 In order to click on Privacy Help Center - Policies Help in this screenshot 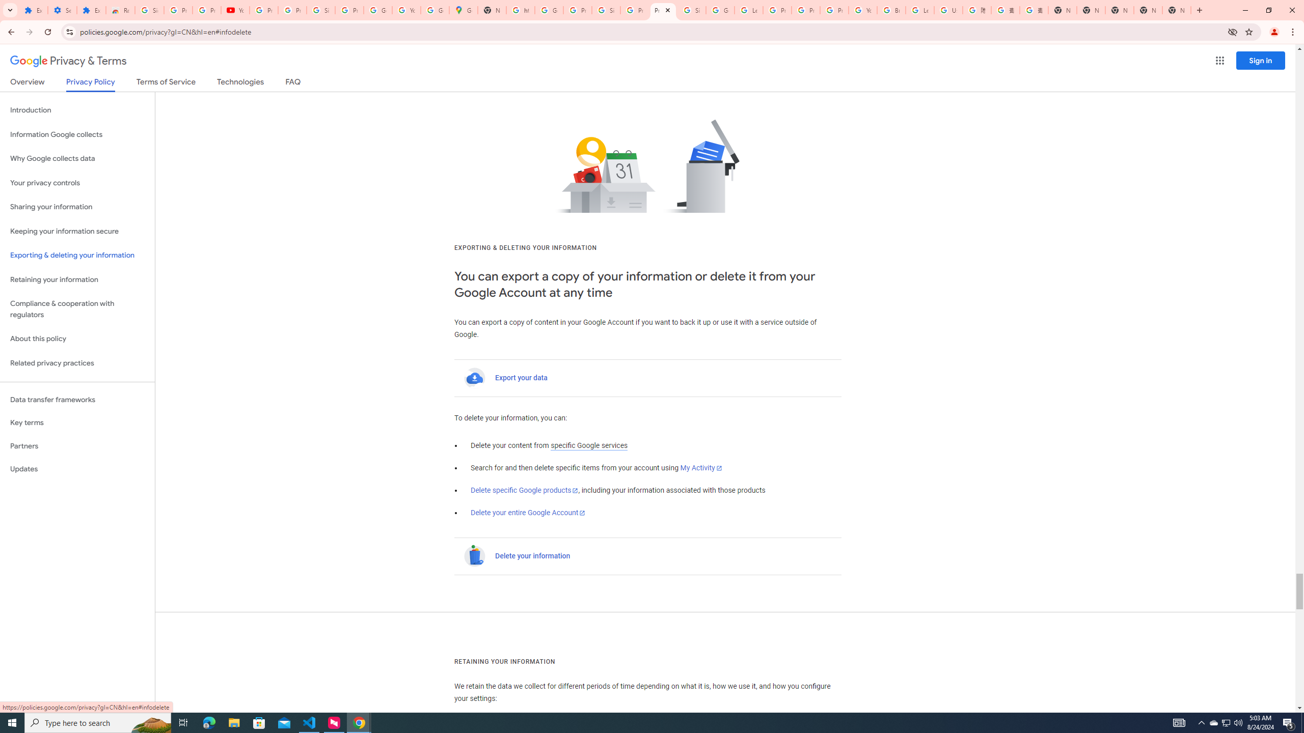, I will do `click(777, 10)`.